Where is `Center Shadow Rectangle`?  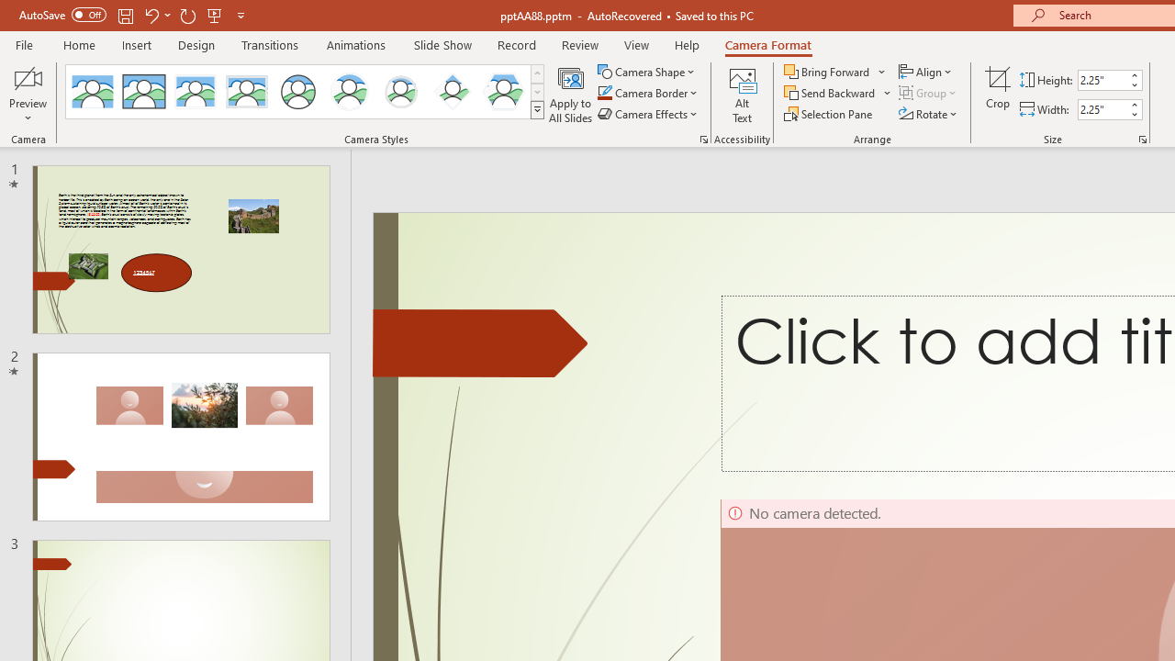 Center Shadow Rectangle is located at coordinates (195, 92).